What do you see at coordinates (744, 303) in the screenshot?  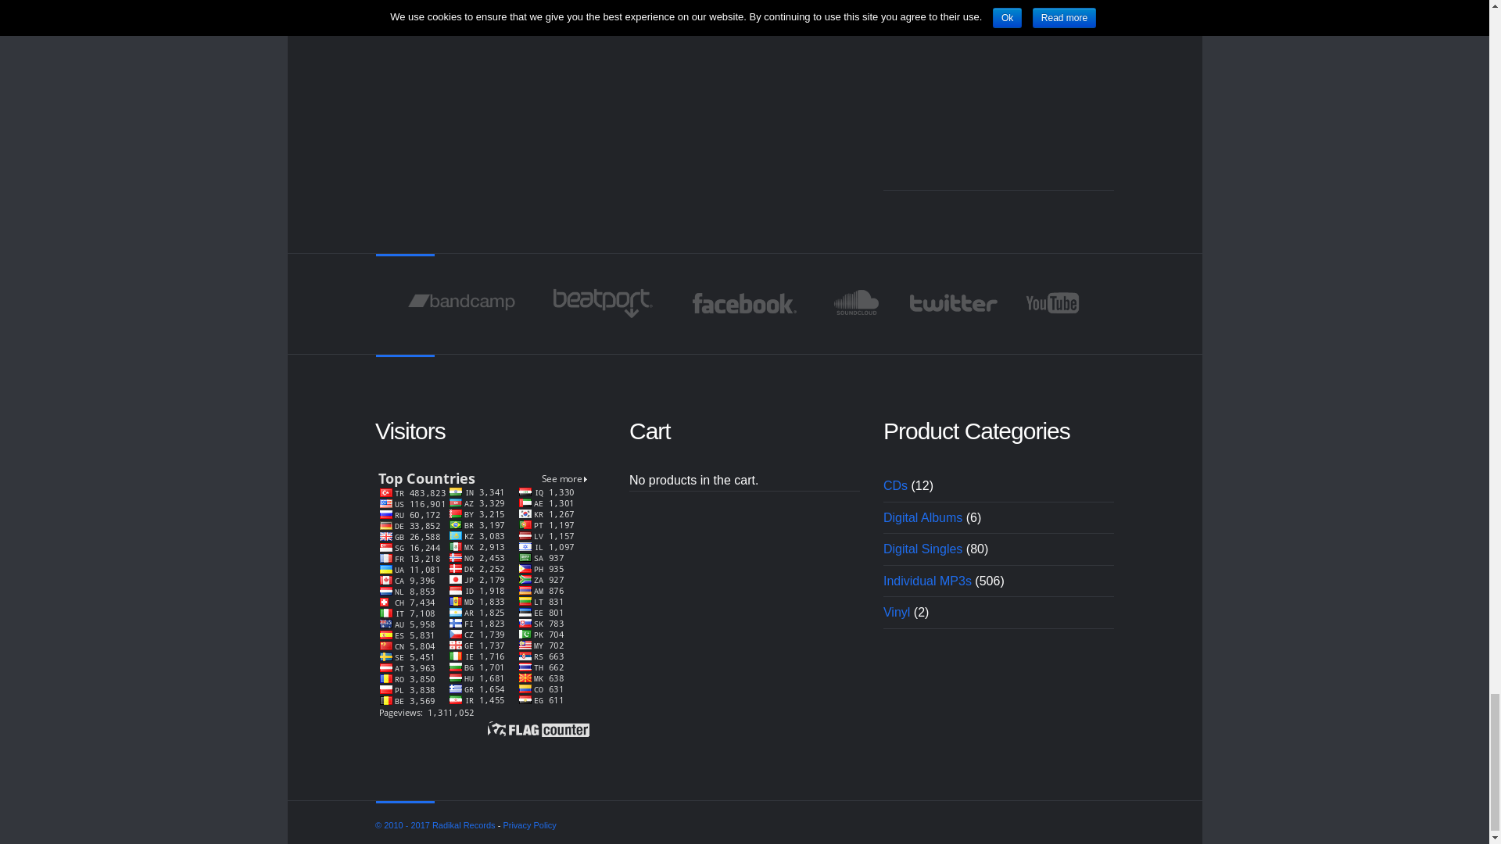 I see `Facebook` at bounding box center [744, 303].